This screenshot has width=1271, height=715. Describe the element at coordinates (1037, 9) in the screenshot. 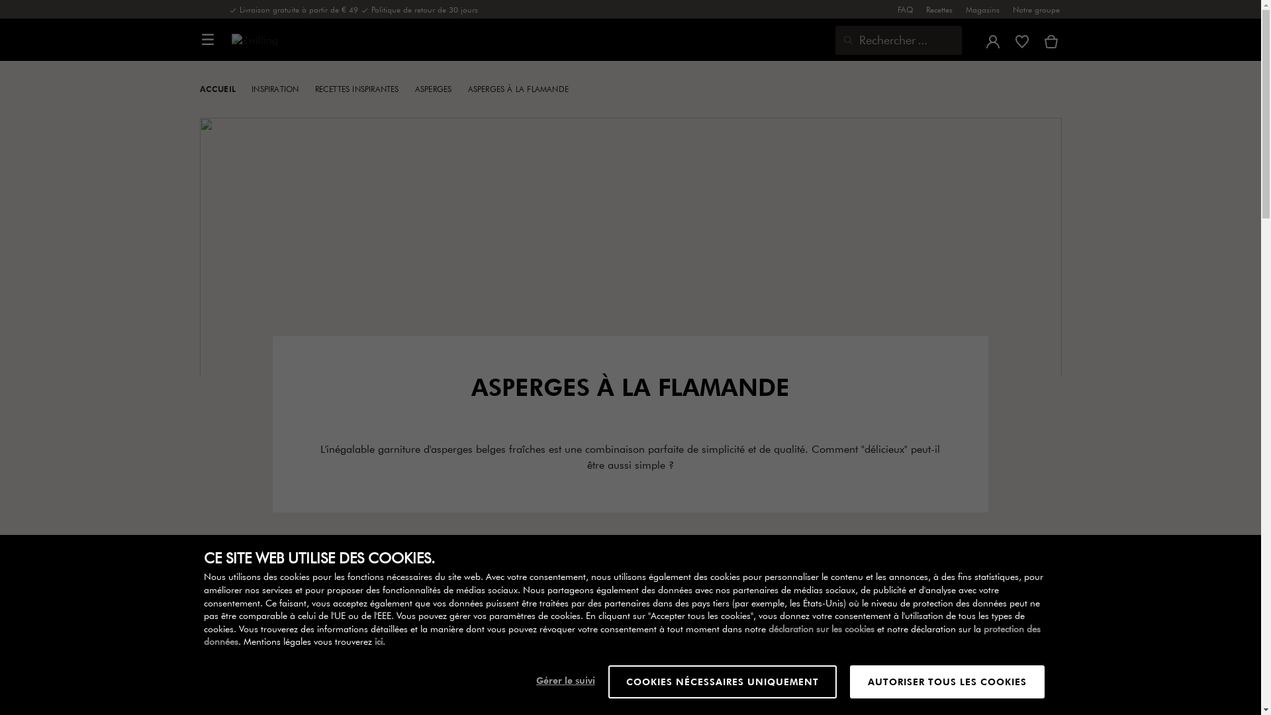

I see `Notre groupe` at that location.